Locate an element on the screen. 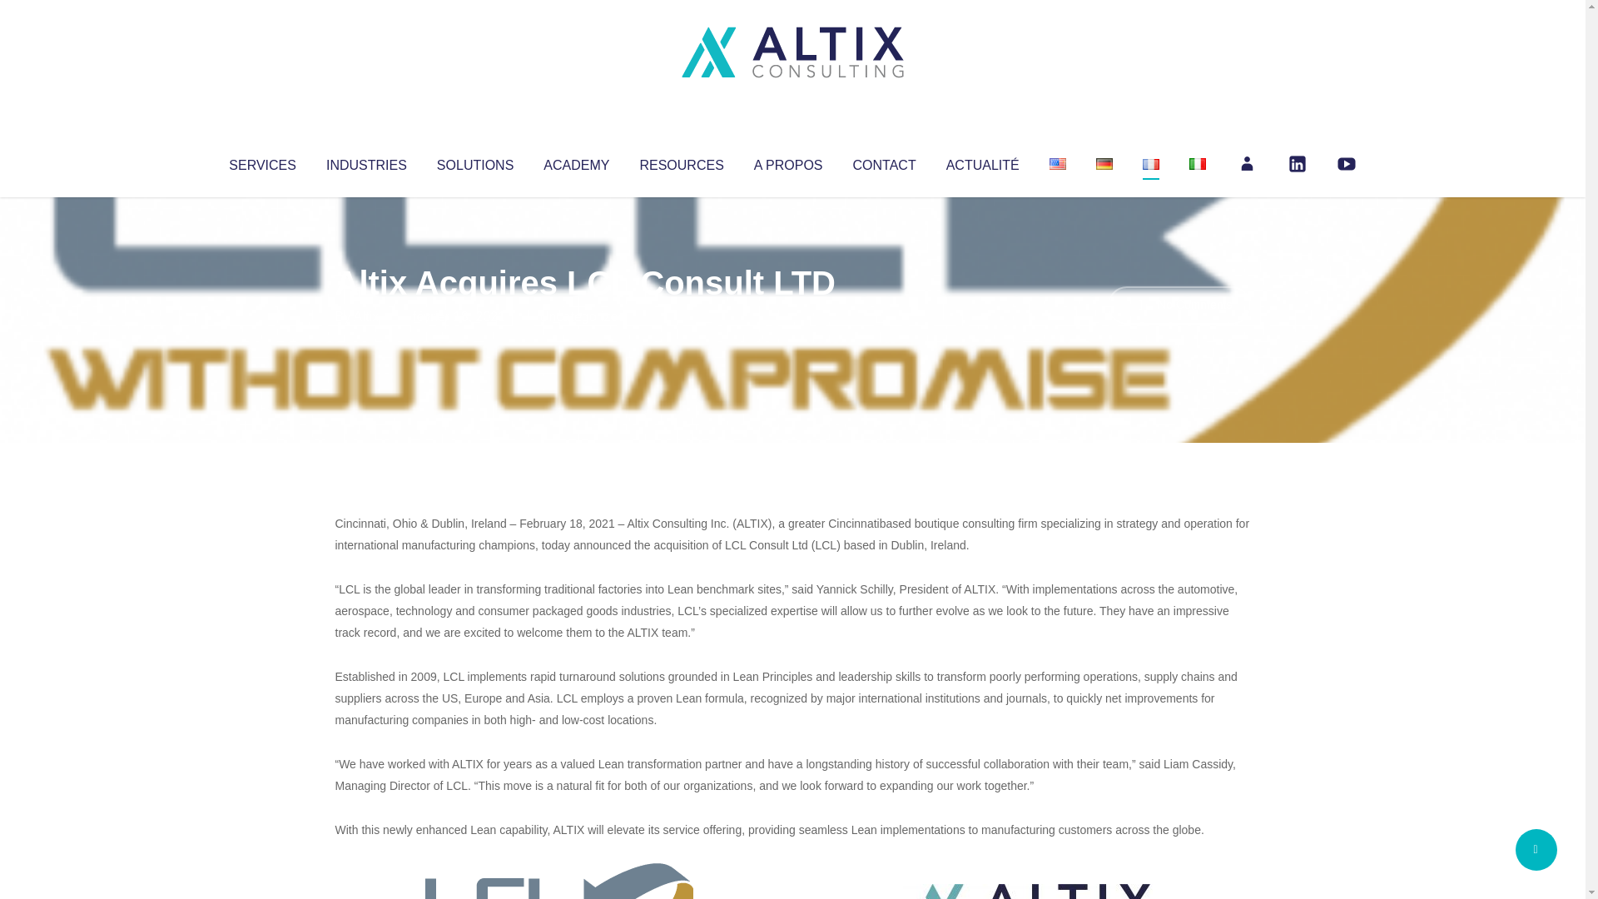 The width and height of the screenshot is (1598, 899). Articles par Altix is located at coordinates (366, 316).